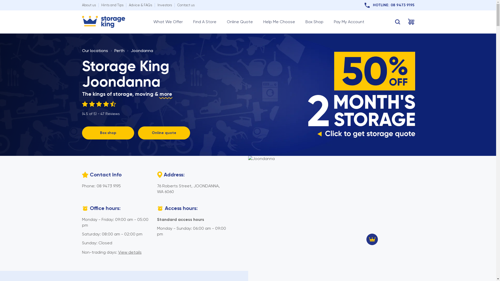 The width and height of the screenshot is (500, 281). Describe the element at coordinates (205, 22) in the screenshot. I see `Find A Store` at that location.